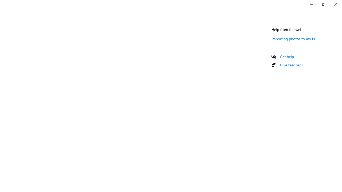  What do you see at coordinates (287, 57) in the screenshot?
I see `Get help` at bounding box center [287, 57].